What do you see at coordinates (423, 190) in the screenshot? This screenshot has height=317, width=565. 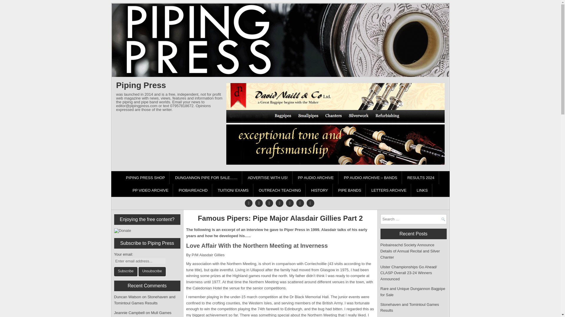 I see `LINKS` at bounding box center [423, 190].